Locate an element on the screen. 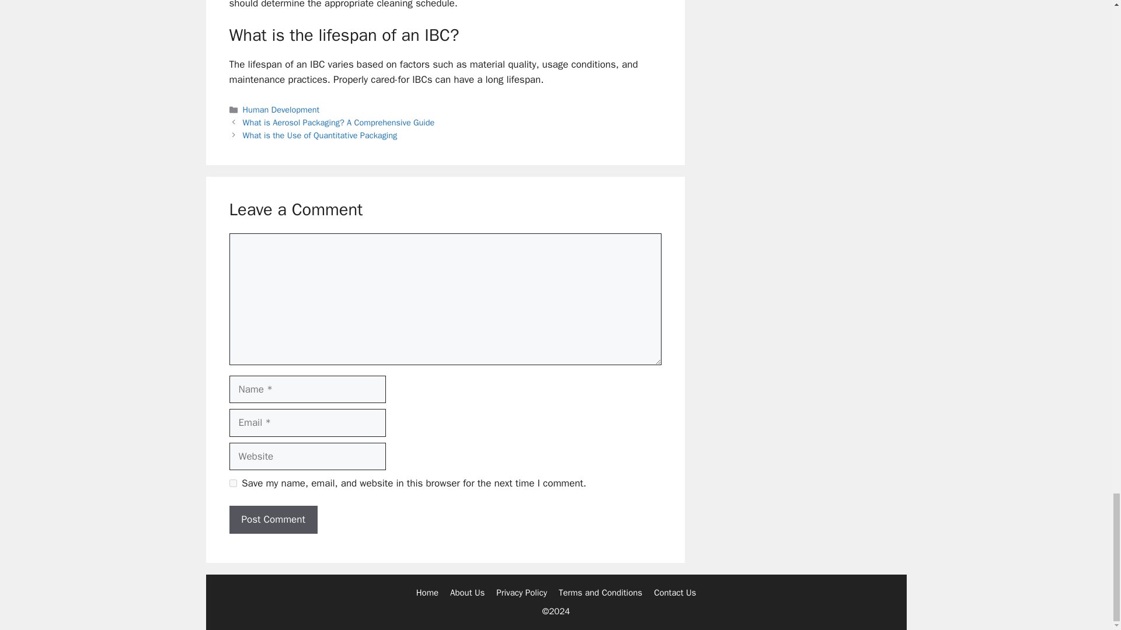 This screenshot has width=1121, height=630. Human Development is located at coordinates (281, 110).